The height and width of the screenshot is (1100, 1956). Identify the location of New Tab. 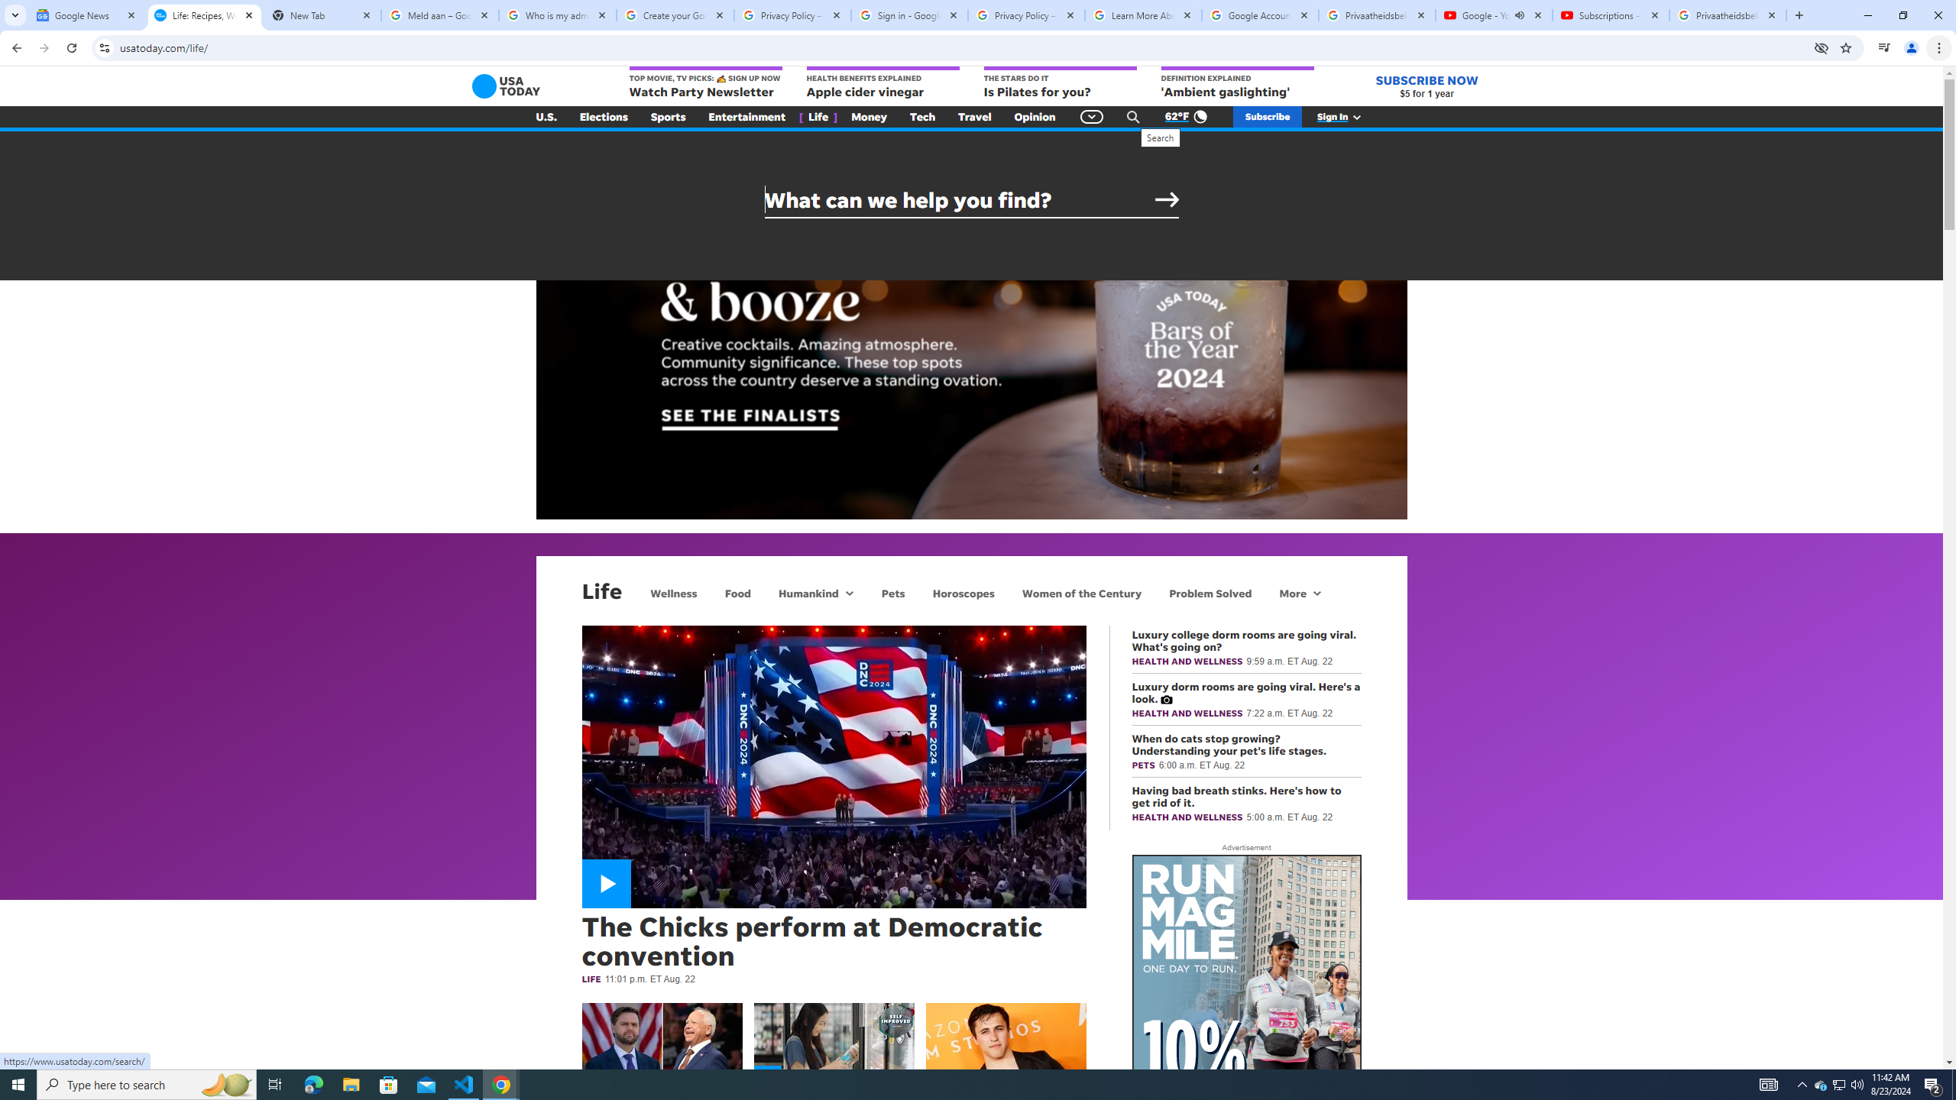
(321, 15).